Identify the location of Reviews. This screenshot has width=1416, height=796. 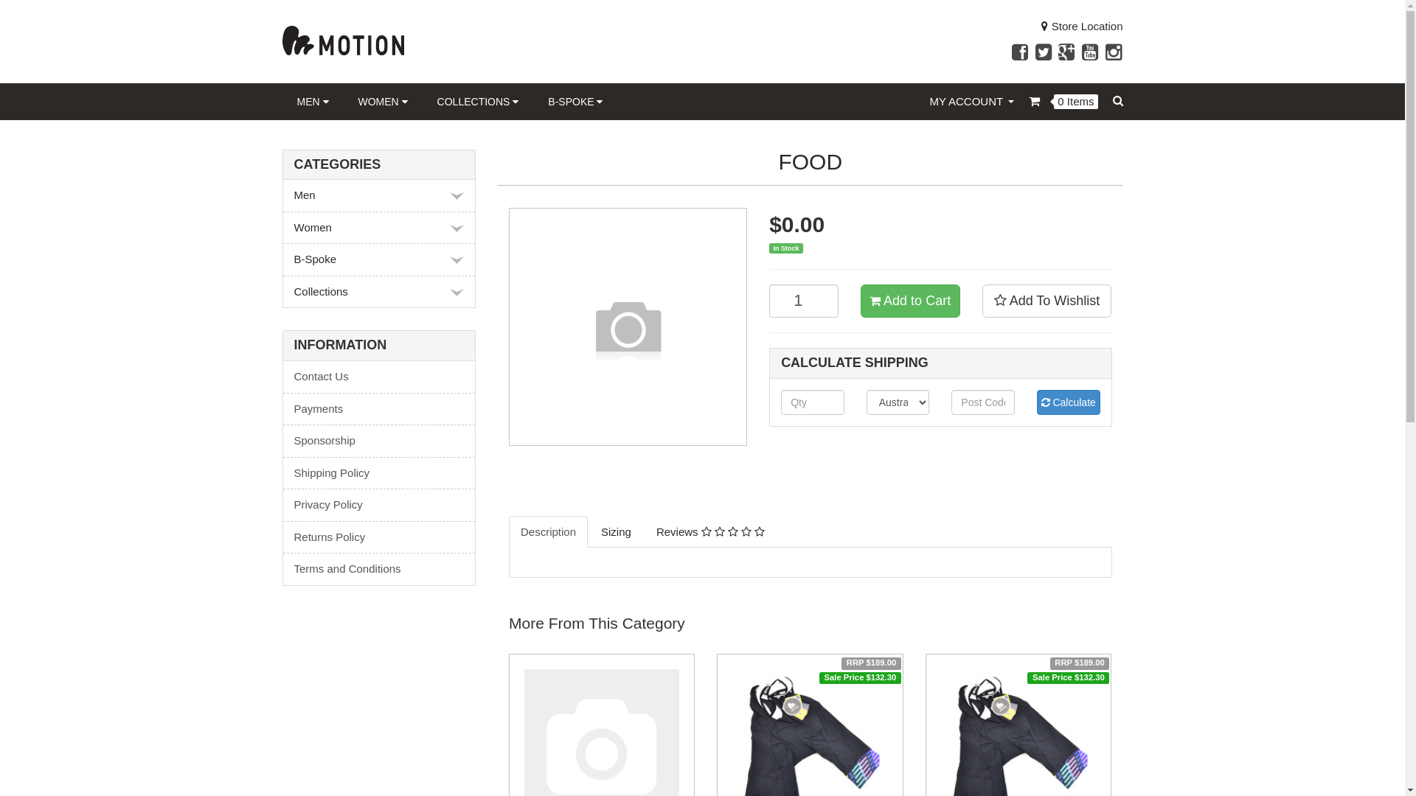
(711, 532).